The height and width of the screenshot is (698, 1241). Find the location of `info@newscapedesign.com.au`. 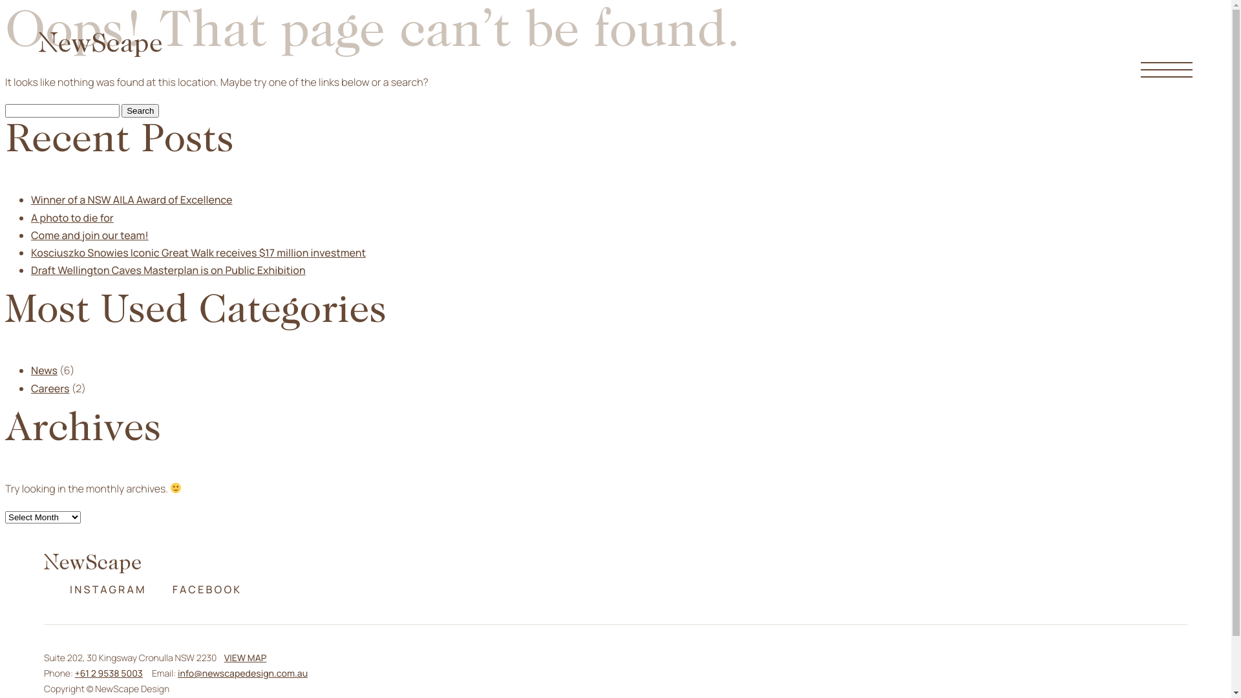

info@newscapedesign.com.au is located at coordinates (243, 673).